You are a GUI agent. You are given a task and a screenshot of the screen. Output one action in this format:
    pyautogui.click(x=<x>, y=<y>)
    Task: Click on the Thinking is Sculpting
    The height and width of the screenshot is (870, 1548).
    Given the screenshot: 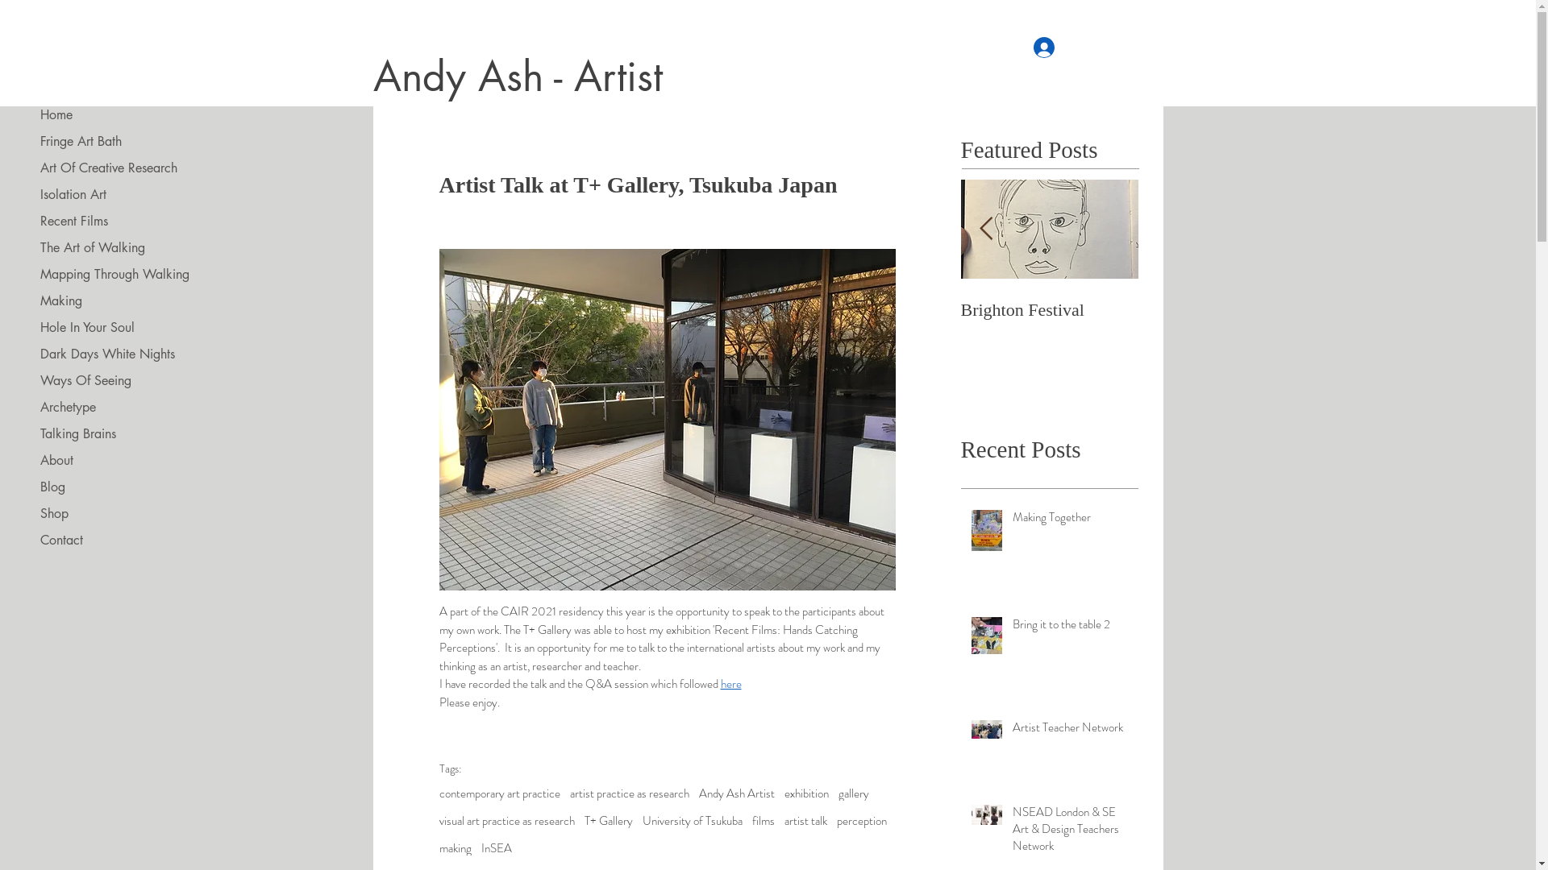 What is the action you would take?
    pyautogui.click(x=872, y=310)
    